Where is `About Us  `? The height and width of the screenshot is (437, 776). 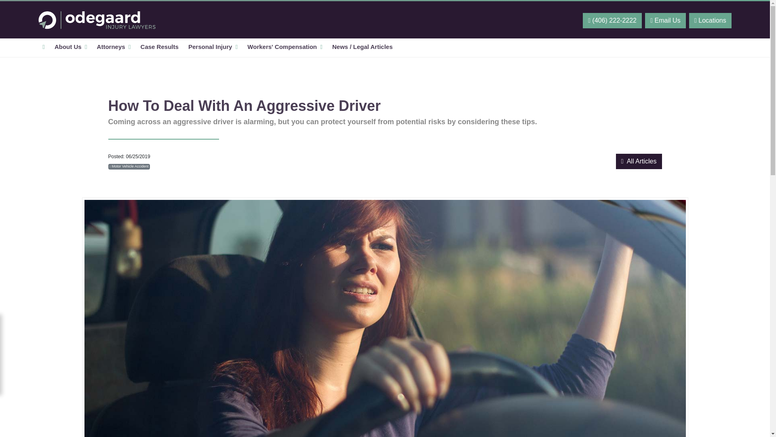
About Us   is located at coordinates (71, 48).